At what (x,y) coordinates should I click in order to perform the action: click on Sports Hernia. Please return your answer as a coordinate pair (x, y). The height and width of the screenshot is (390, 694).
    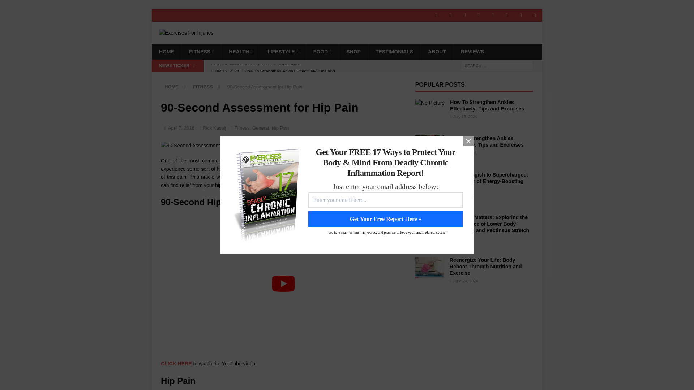
    Looking at the image, I should click on (280, 66).